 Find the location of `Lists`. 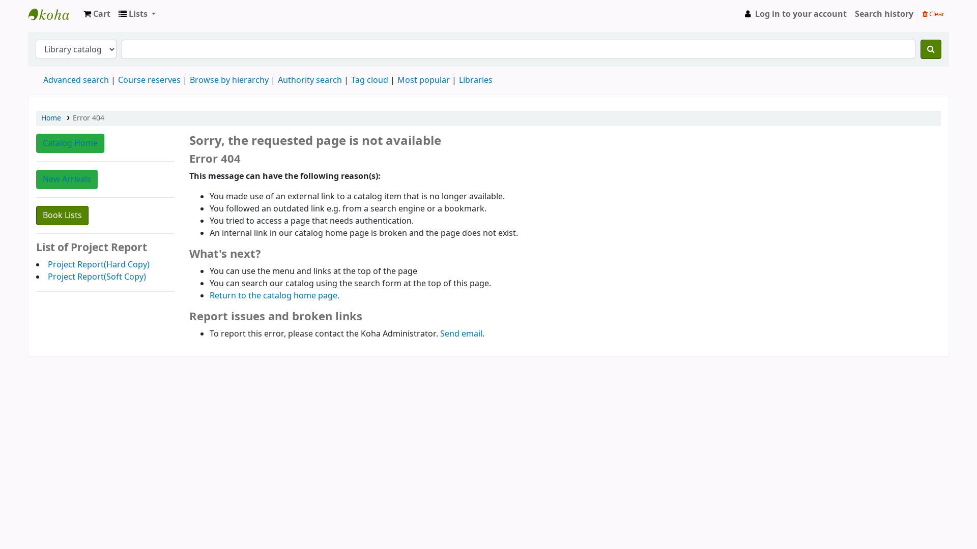

Lists is located at coordinates (137, 14).